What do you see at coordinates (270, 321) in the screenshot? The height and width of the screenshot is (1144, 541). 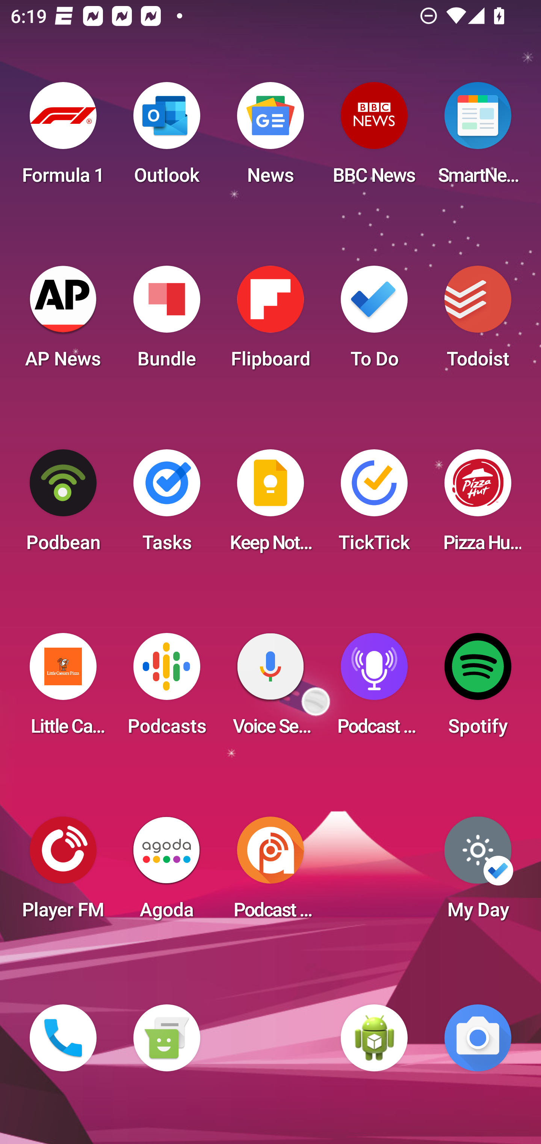 I see `Flipboard` at bounding box center [270, 321].